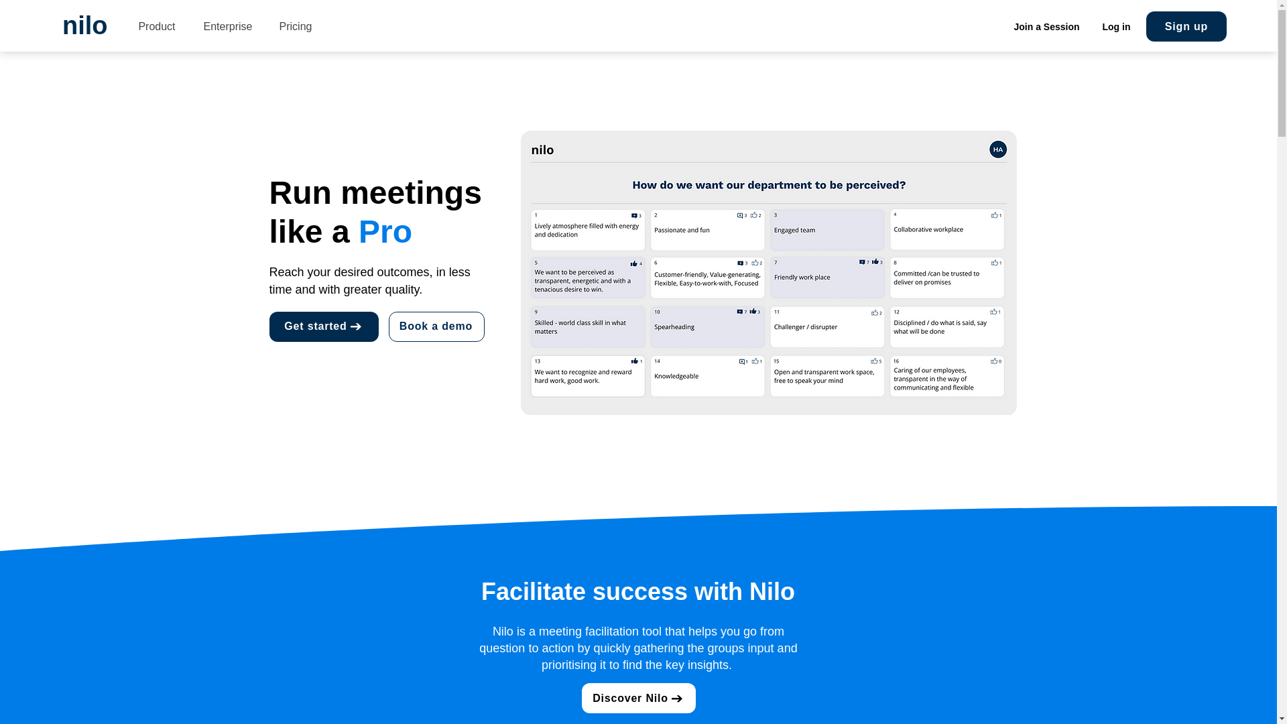  Describe the element at coordinates (84, 25) in the screenshot. I see `nilo` at that location.